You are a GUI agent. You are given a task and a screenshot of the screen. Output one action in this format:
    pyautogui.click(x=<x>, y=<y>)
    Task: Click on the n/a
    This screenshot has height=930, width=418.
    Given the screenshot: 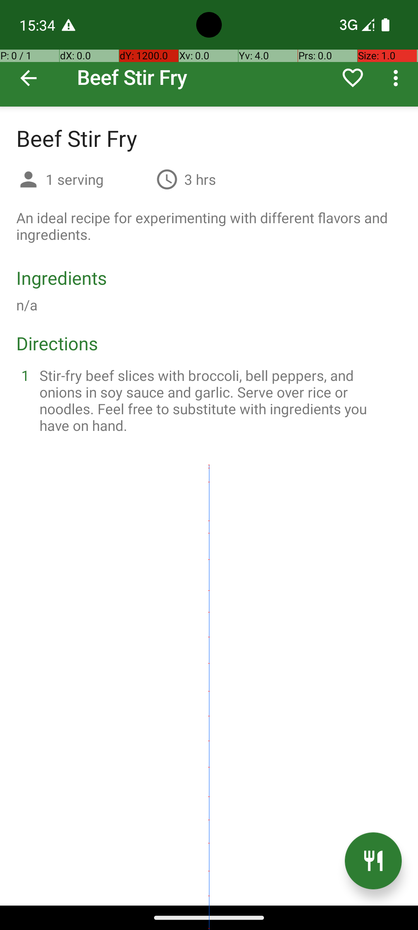 What is the action you would take?
    pyautogui.click(x=27, y=305)
    